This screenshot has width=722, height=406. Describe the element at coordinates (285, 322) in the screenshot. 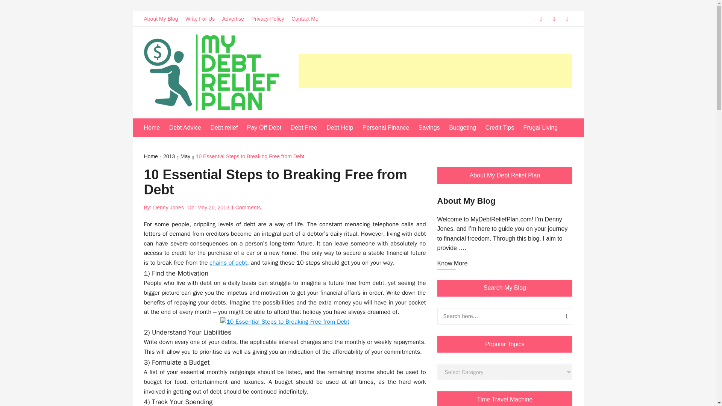

I see `10 Essential Steps to Breaking Free from Debt` at that location.